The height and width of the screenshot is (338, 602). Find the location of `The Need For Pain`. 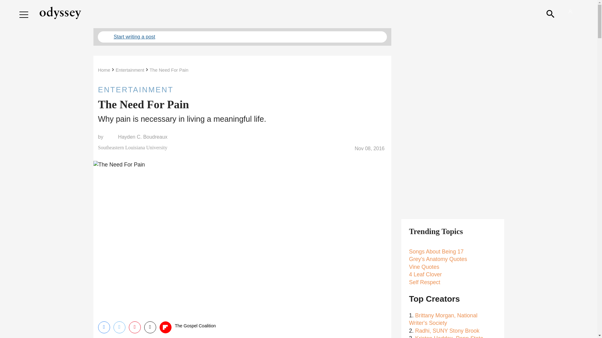

The Need For Pain is located at coordinates (169, 70).